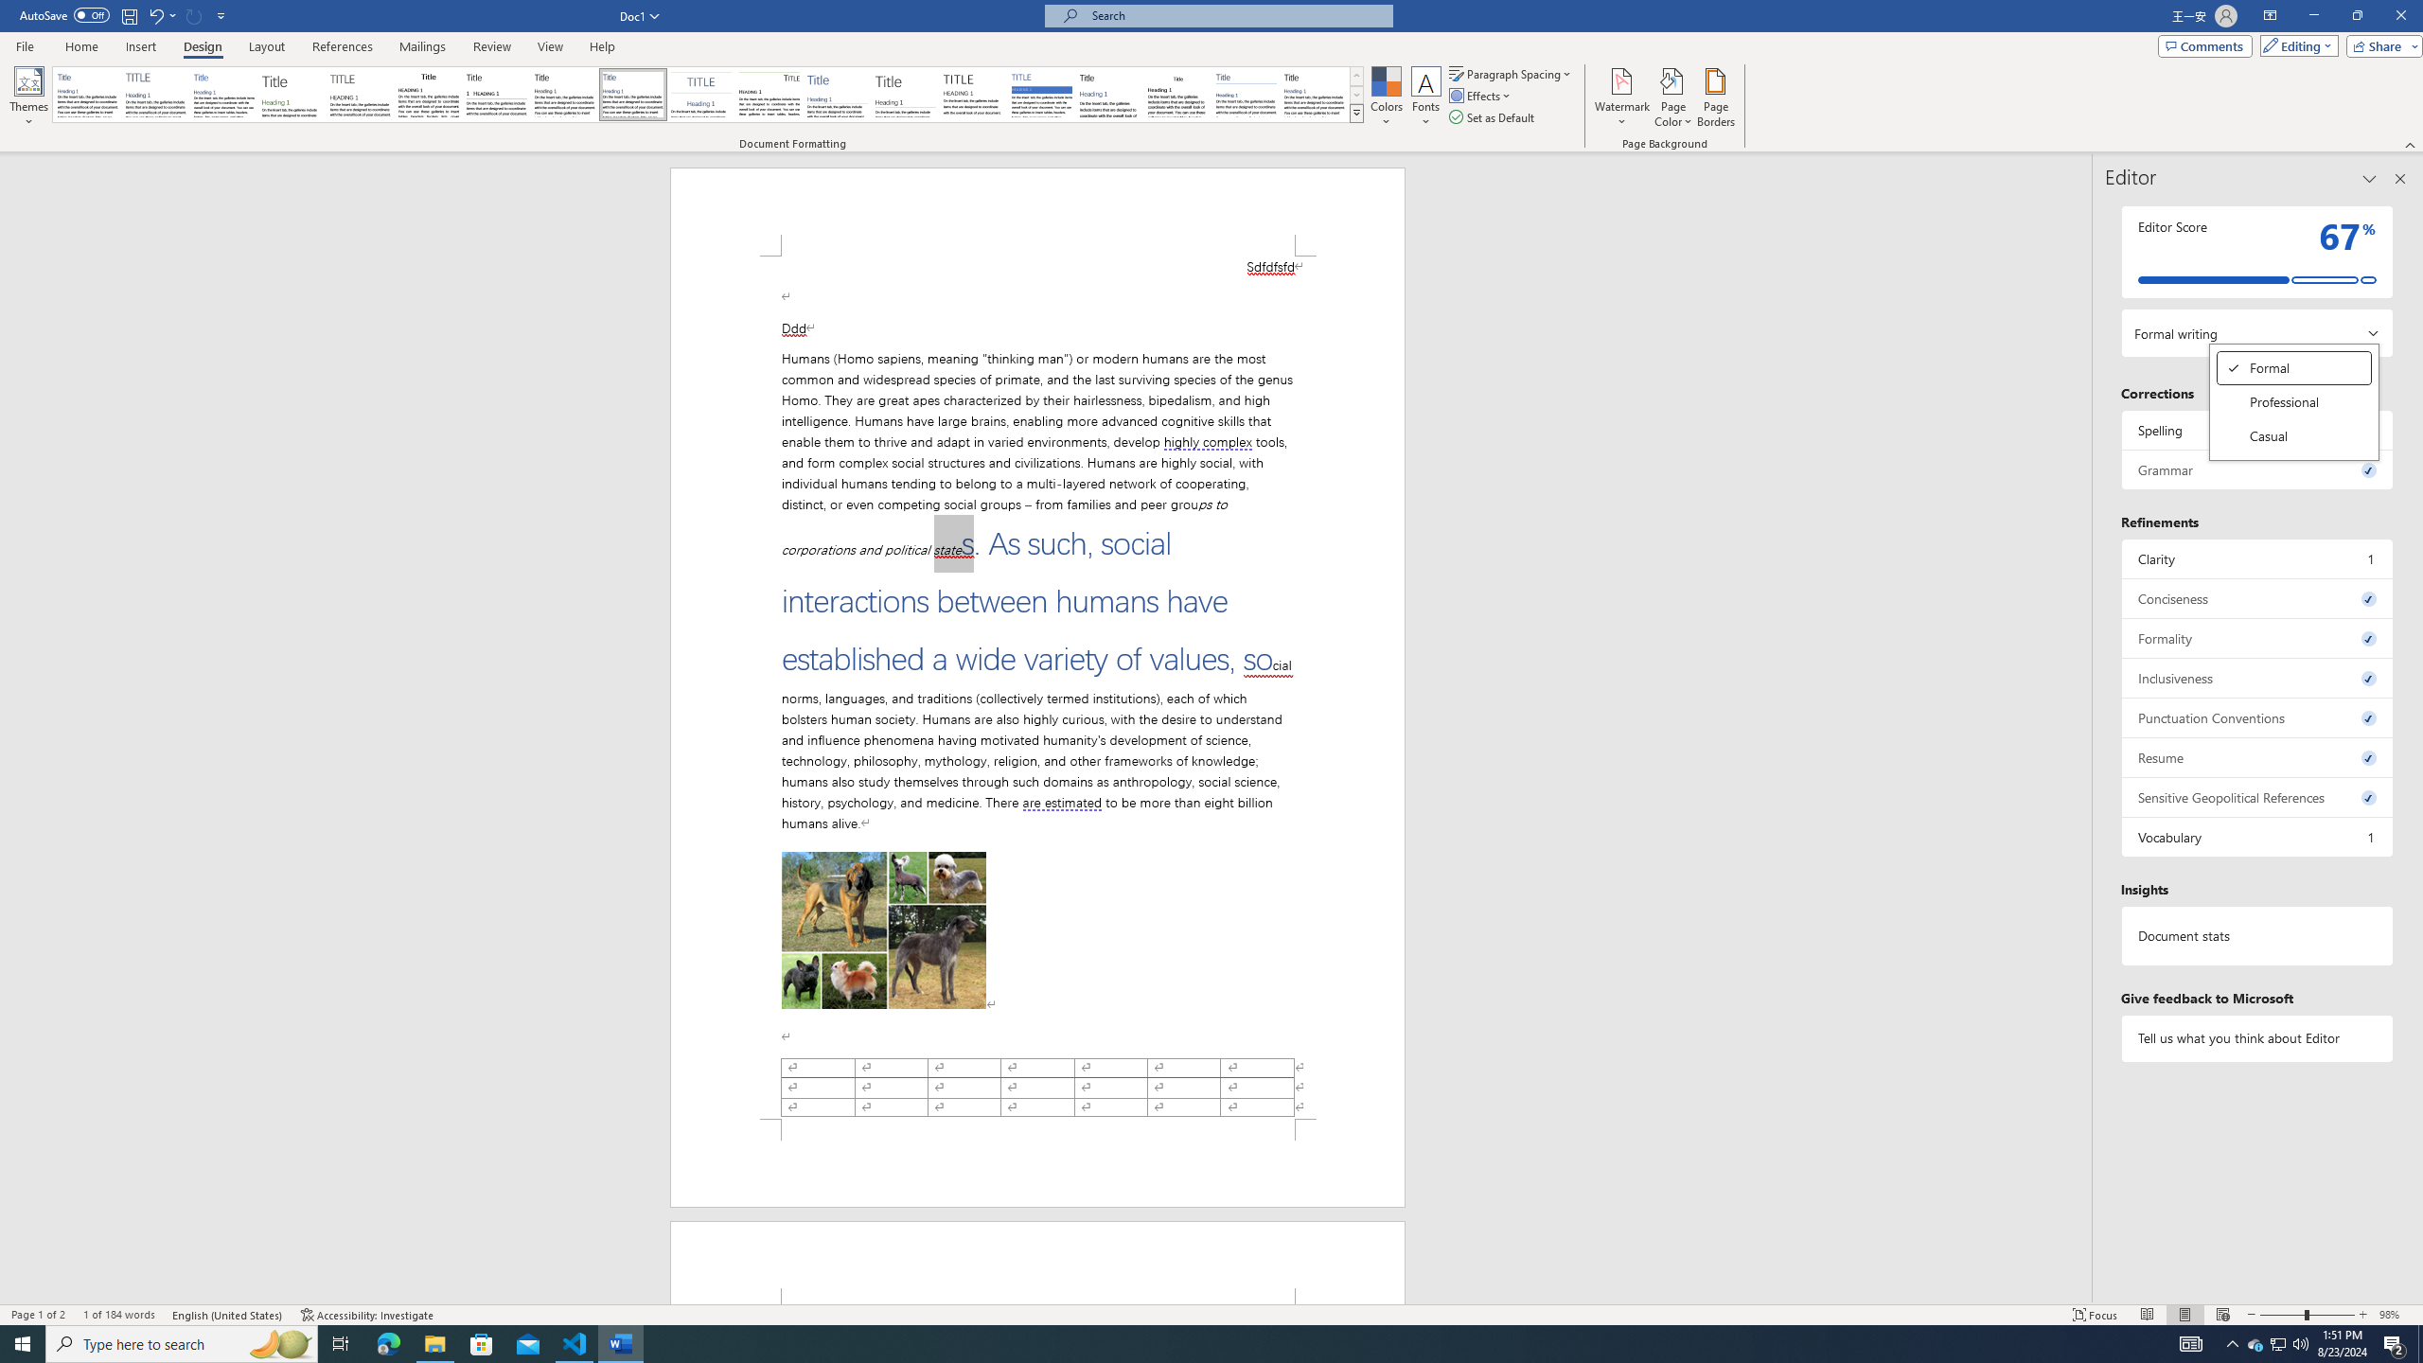 The height and width of the screenshot is (1363, 2423). Describe the element at coordinates (434, 1344) in the screenshot. I see `File Explorer - 1 running window` at that location.